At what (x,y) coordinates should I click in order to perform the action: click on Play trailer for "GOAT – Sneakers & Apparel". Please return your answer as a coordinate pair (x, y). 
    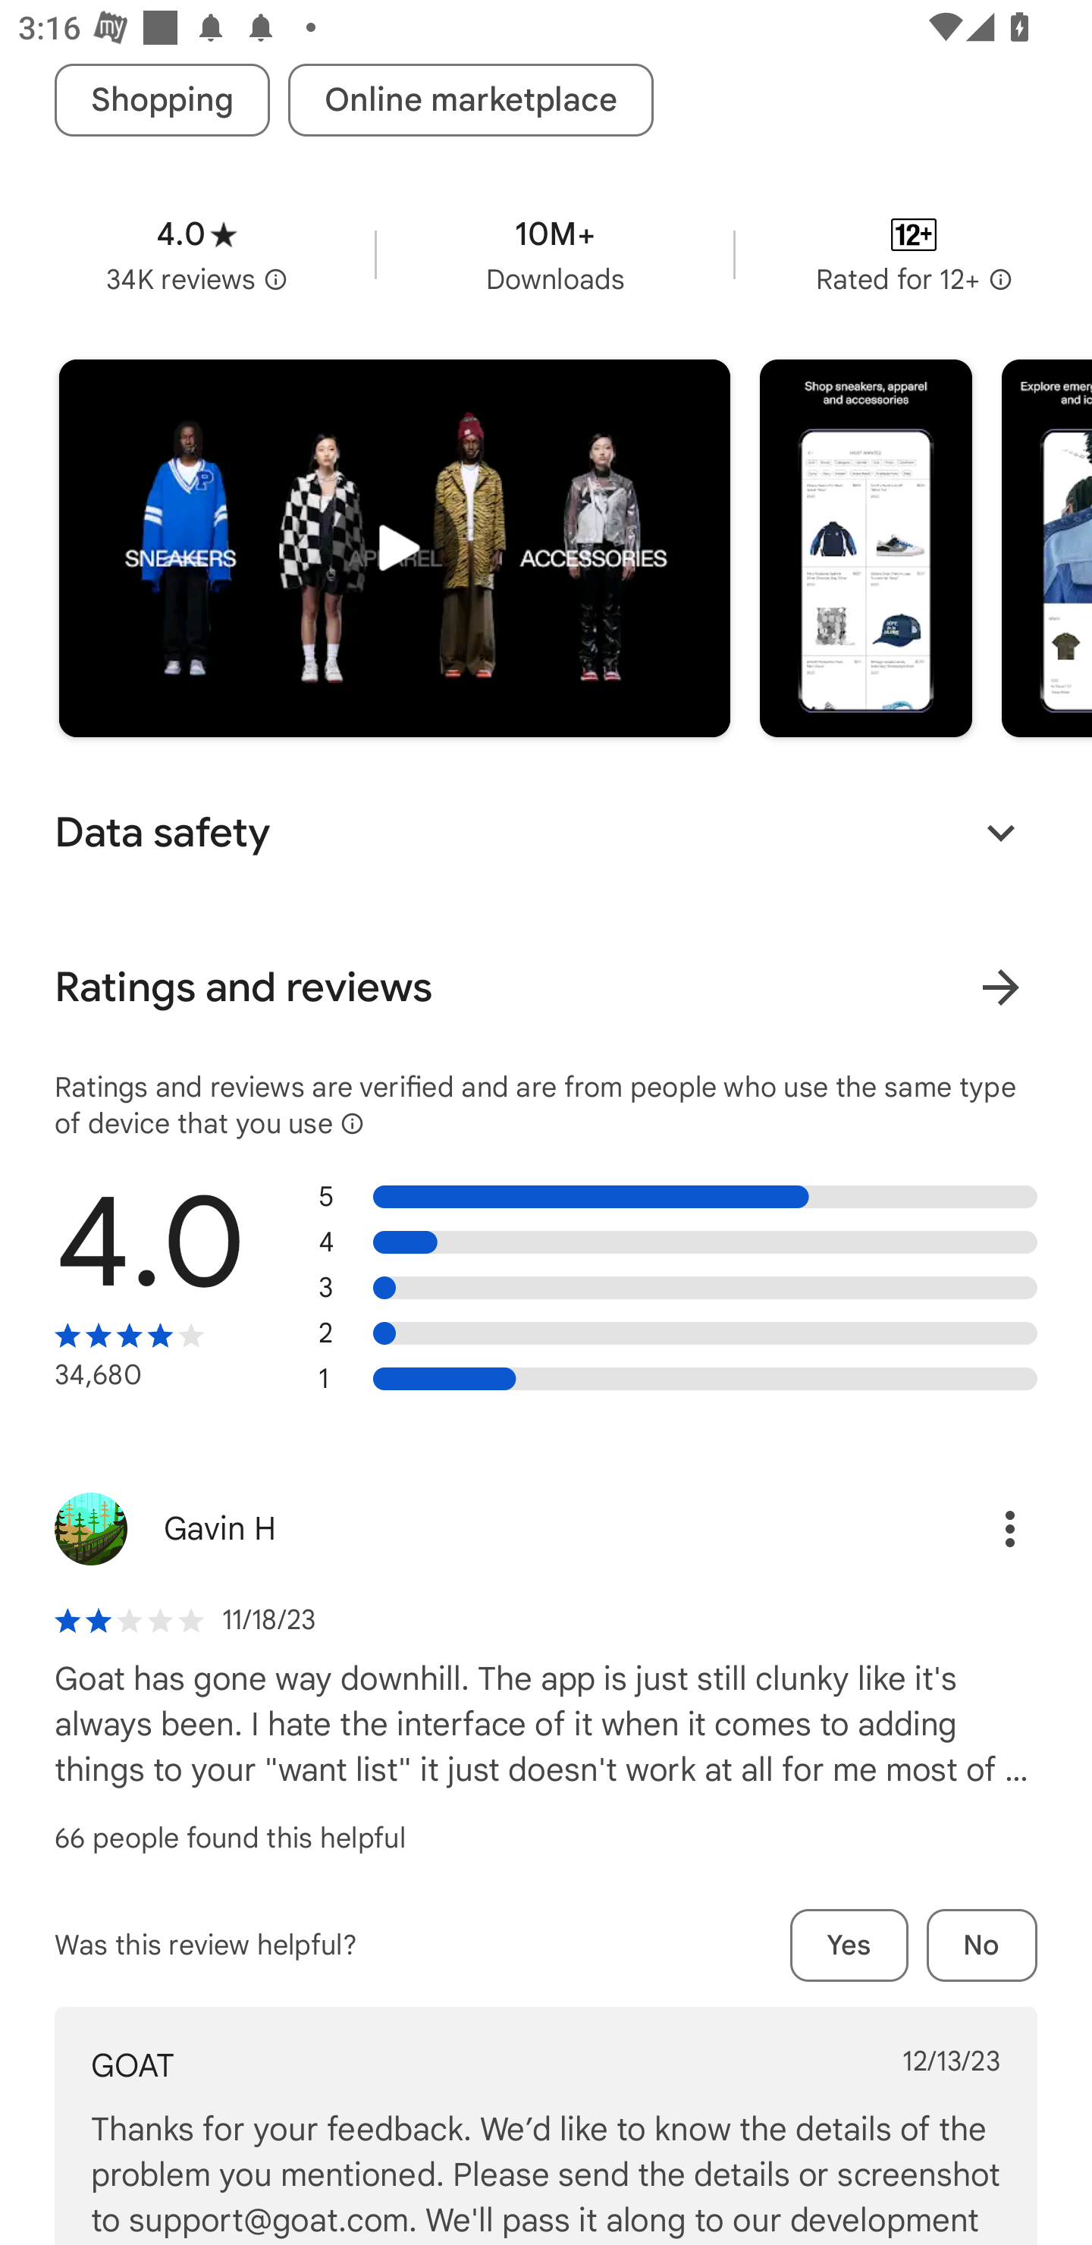
    Looking at the image, I should click on (394, 548).